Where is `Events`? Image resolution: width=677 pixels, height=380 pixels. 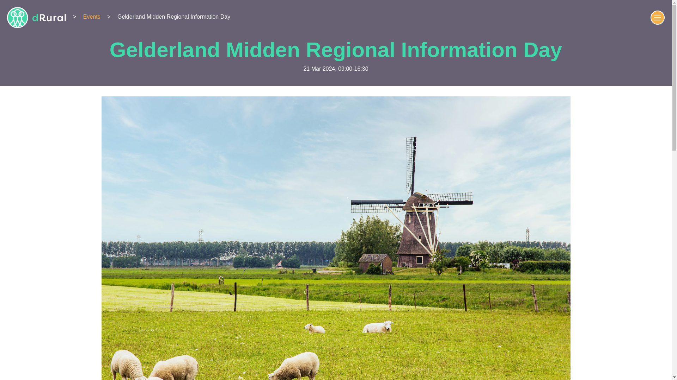 Events is located at coordinates (92, 17).